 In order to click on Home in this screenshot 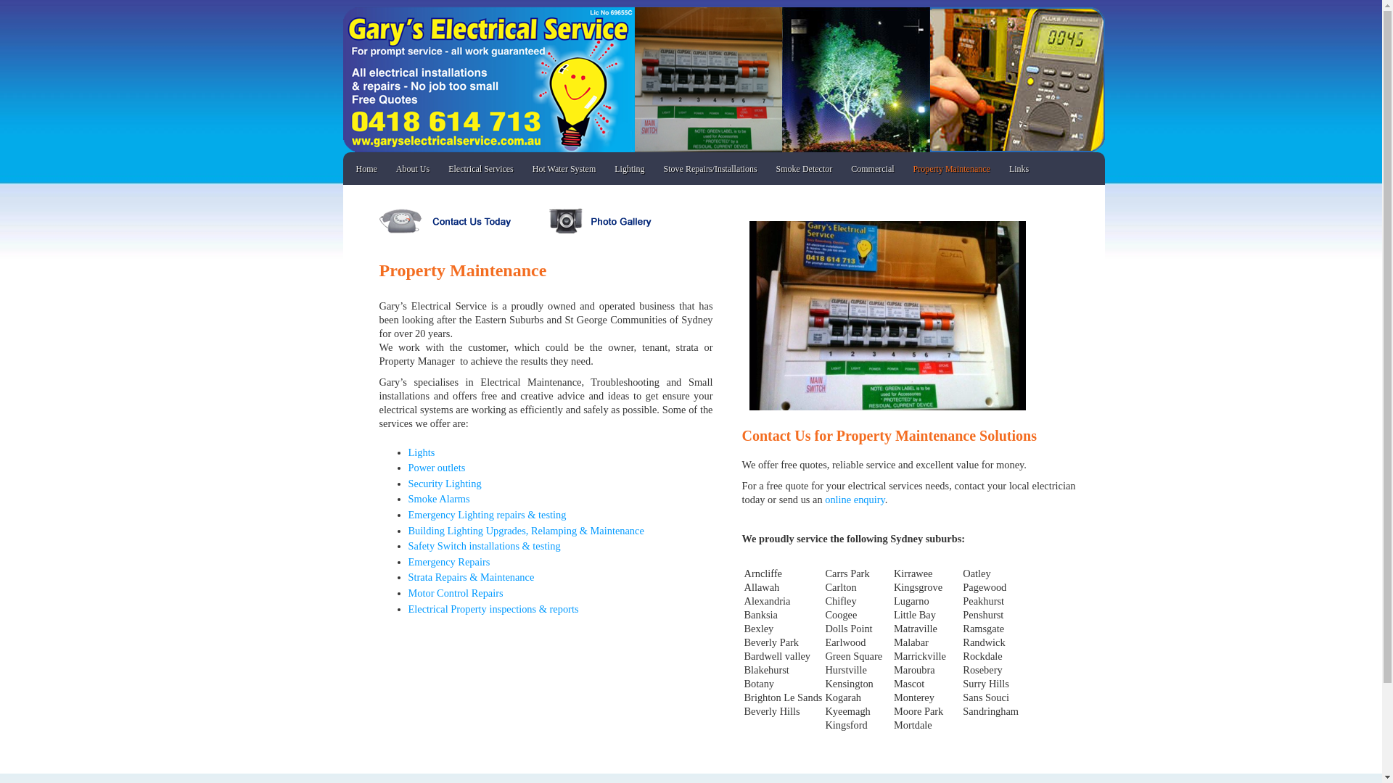, I will do `click(367, 170)`.